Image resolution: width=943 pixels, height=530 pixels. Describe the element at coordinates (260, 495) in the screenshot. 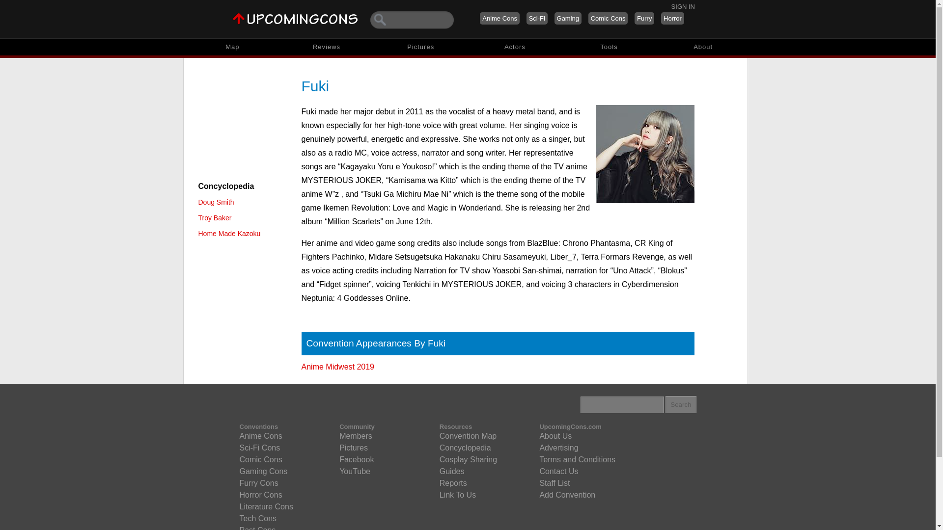

I see `Horror Cons` at that location.